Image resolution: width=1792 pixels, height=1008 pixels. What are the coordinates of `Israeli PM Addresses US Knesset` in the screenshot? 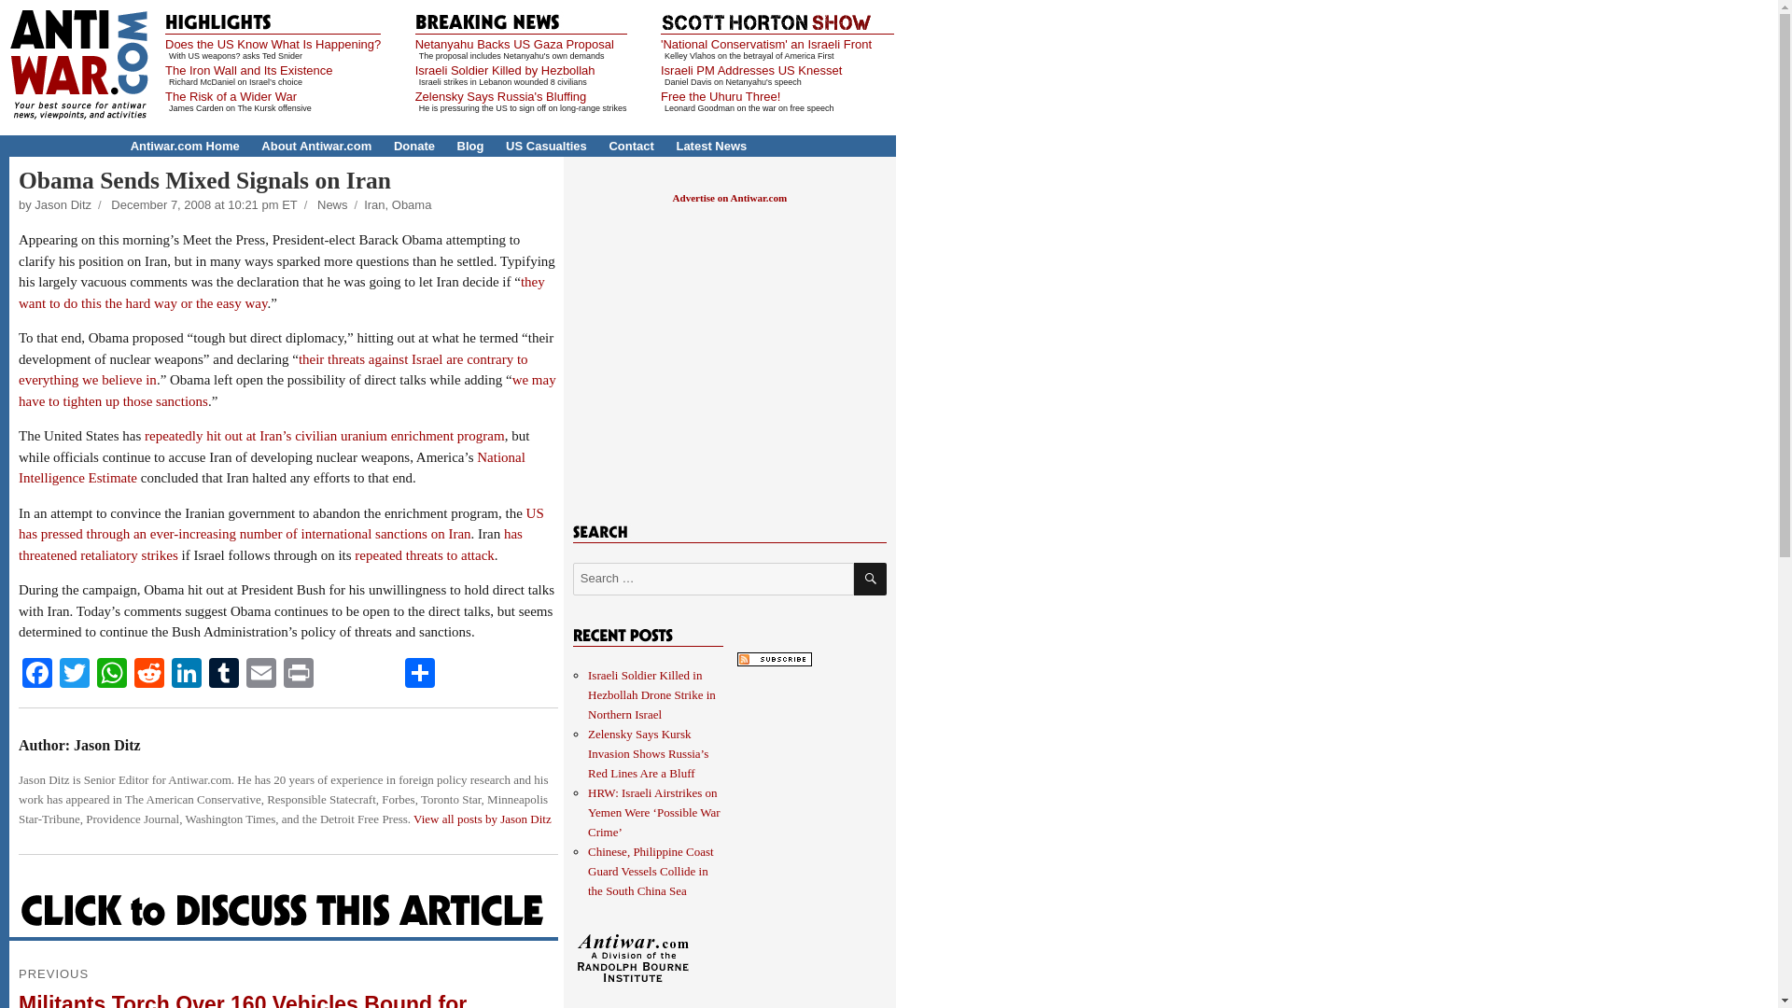 It's located at (751, 71).